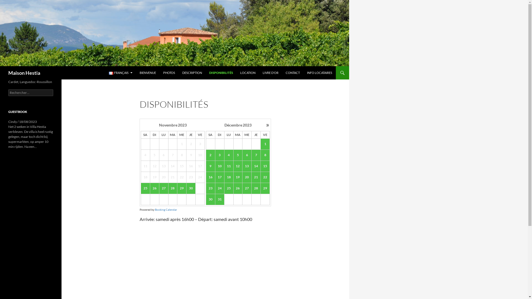  What do you see at coordinates (173, 189) in the screenshot?
I see `28` at bounding box center [173, 189].